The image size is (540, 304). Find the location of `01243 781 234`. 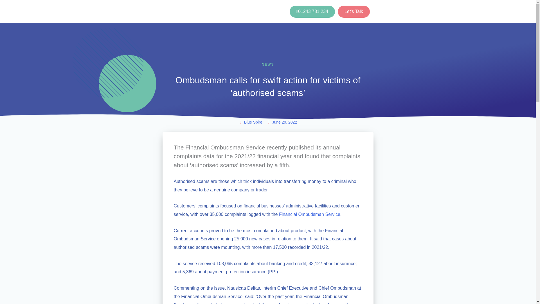

01243 781 234 is located at coordinates (312, 12).